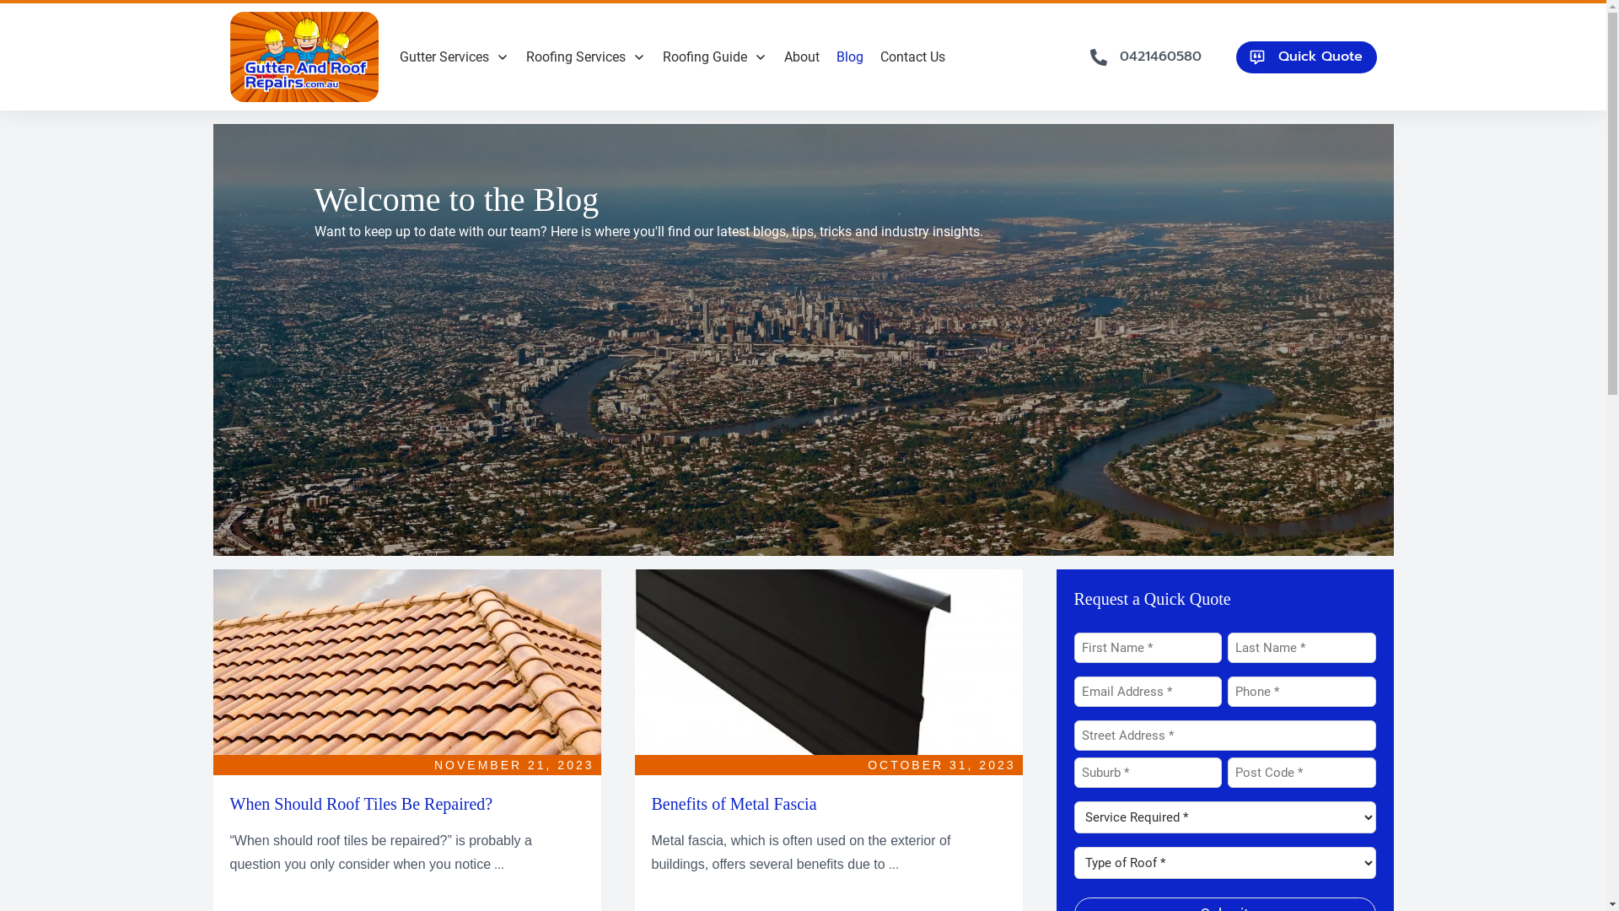 This screenshot has width=1619, height=911. I want to click on OCTOBER 31, 2023, so click(941, 765).